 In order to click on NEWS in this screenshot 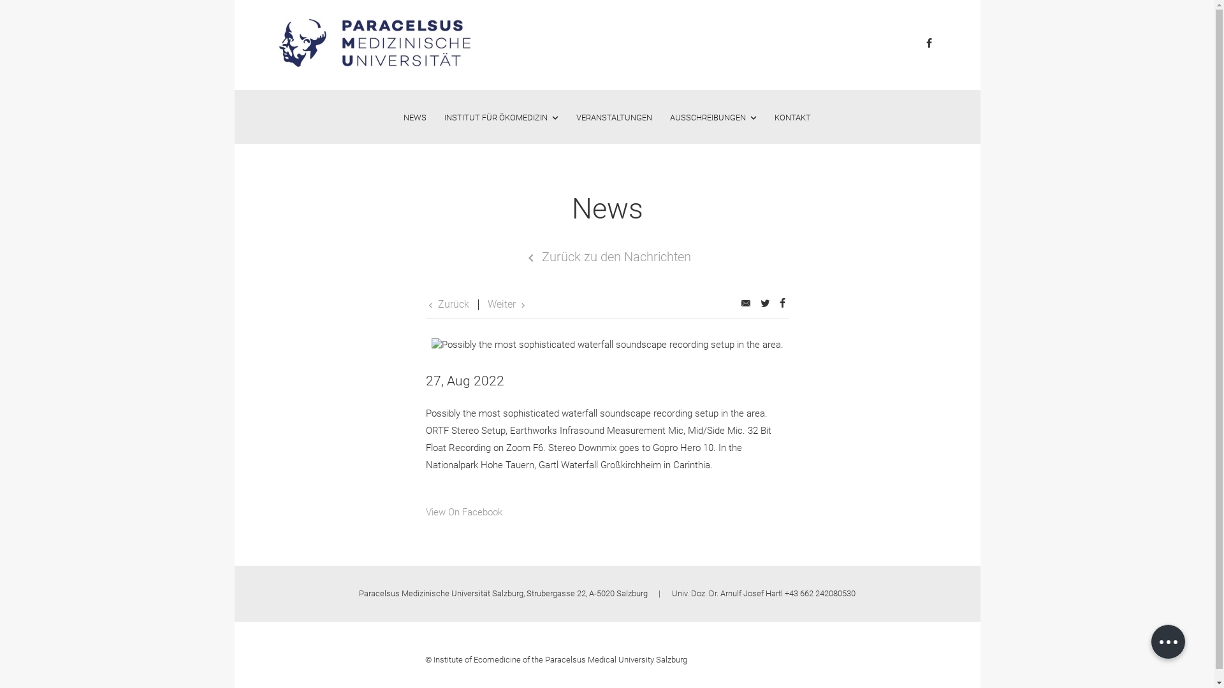, I will do `click(415, 117)`.